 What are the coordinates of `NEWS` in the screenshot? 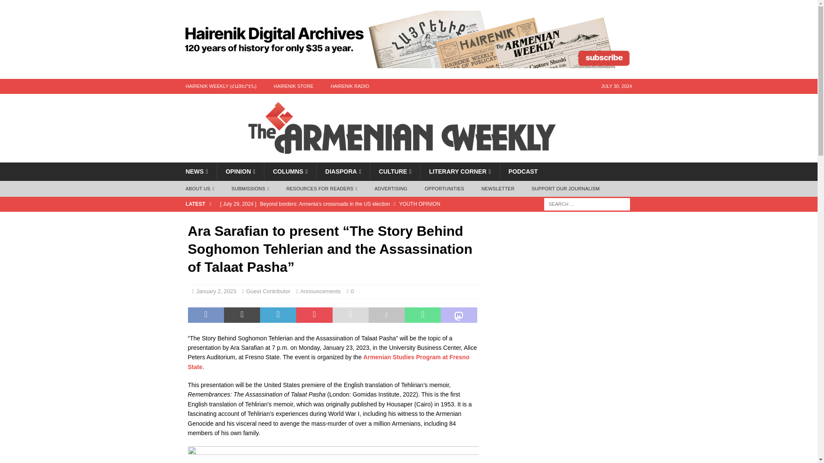 It's located at (197, 171).